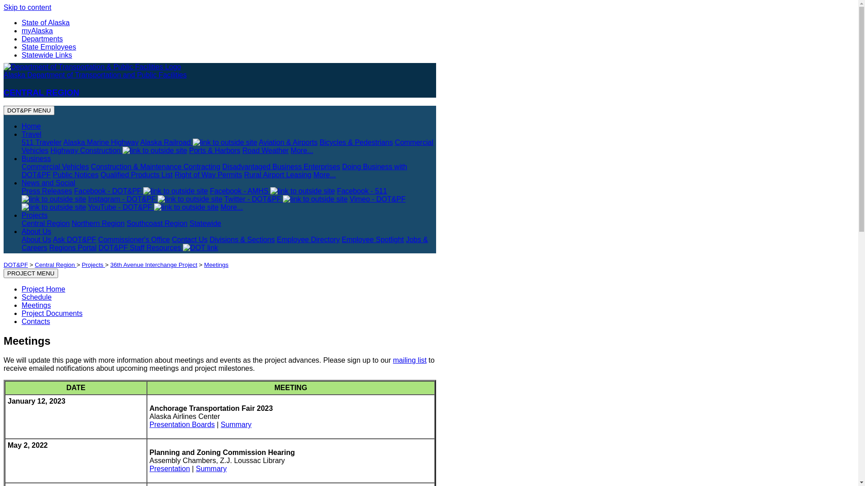  I want to click on YouTube - DOT&PF, so click(153, 207).